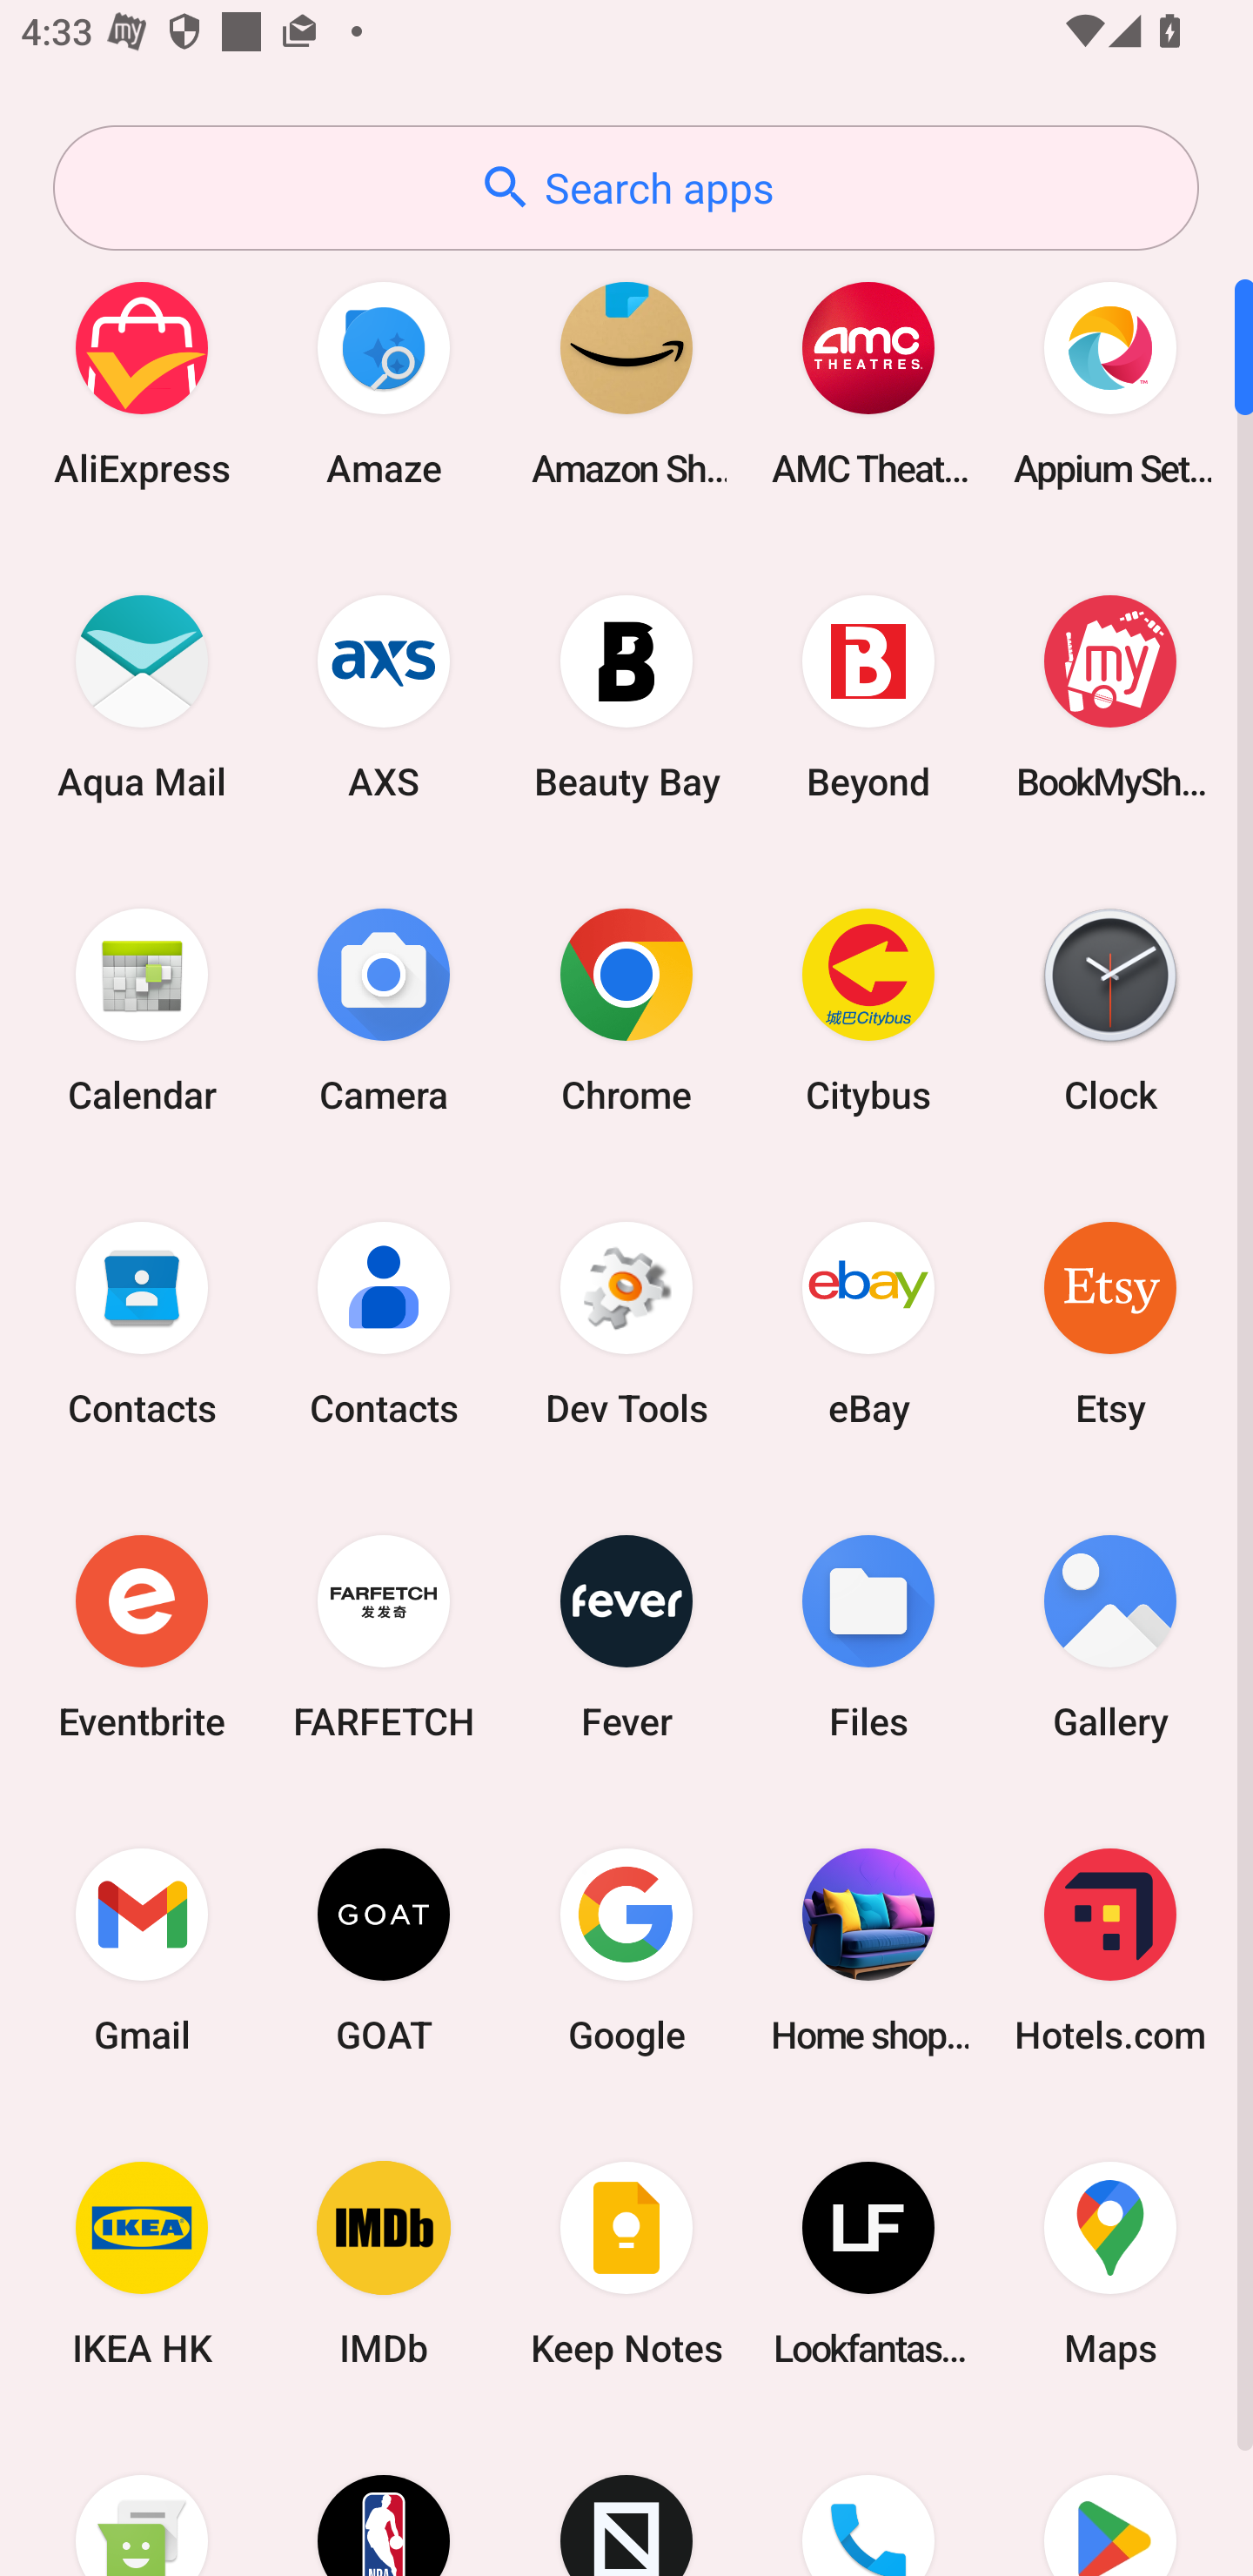 This screenshot has height=2576, width=1253. I want to click on Dev Tools, so click(626, 1323).